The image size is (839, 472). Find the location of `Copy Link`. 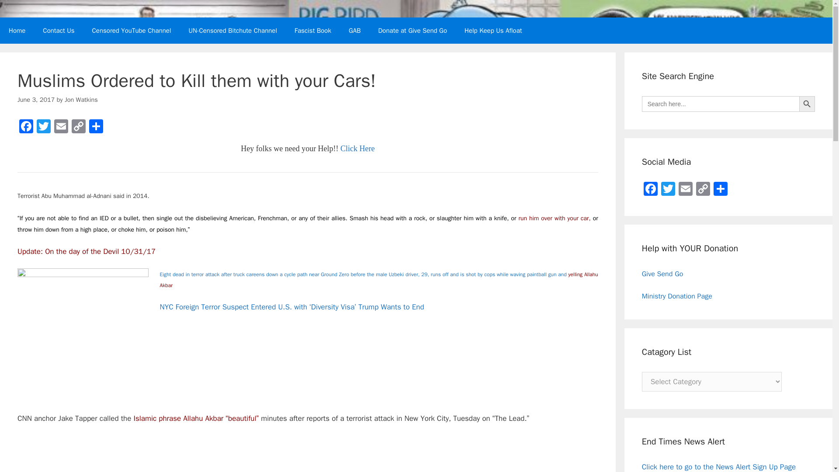

Copy Link is located at coordinates (78, 128).